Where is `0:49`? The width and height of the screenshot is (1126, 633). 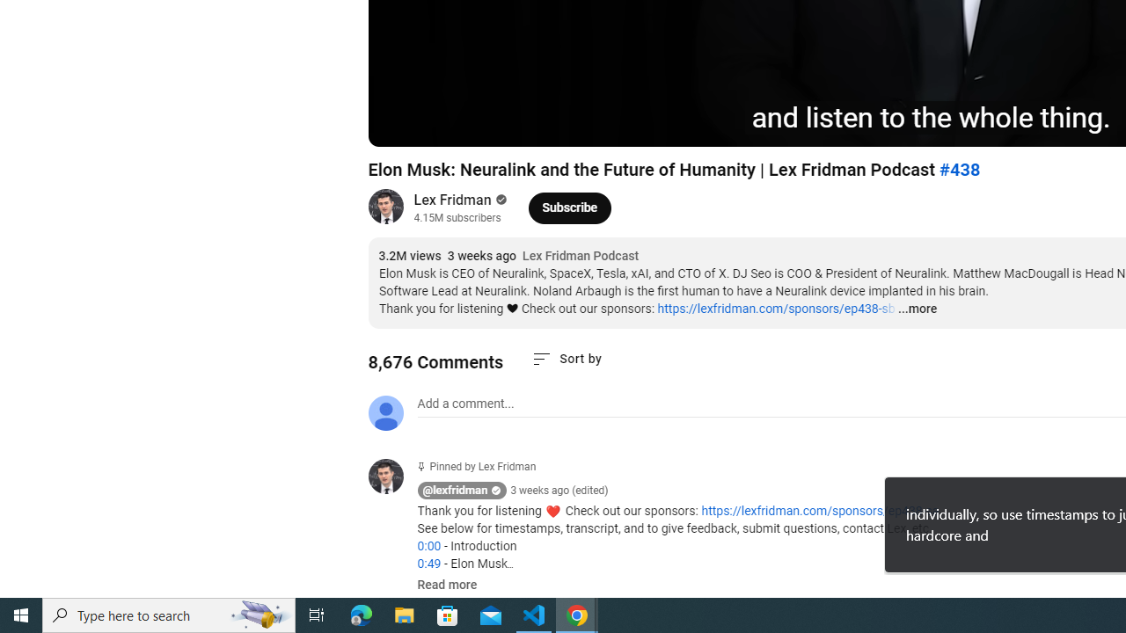
0:49 is located at coordinates (428, 564).